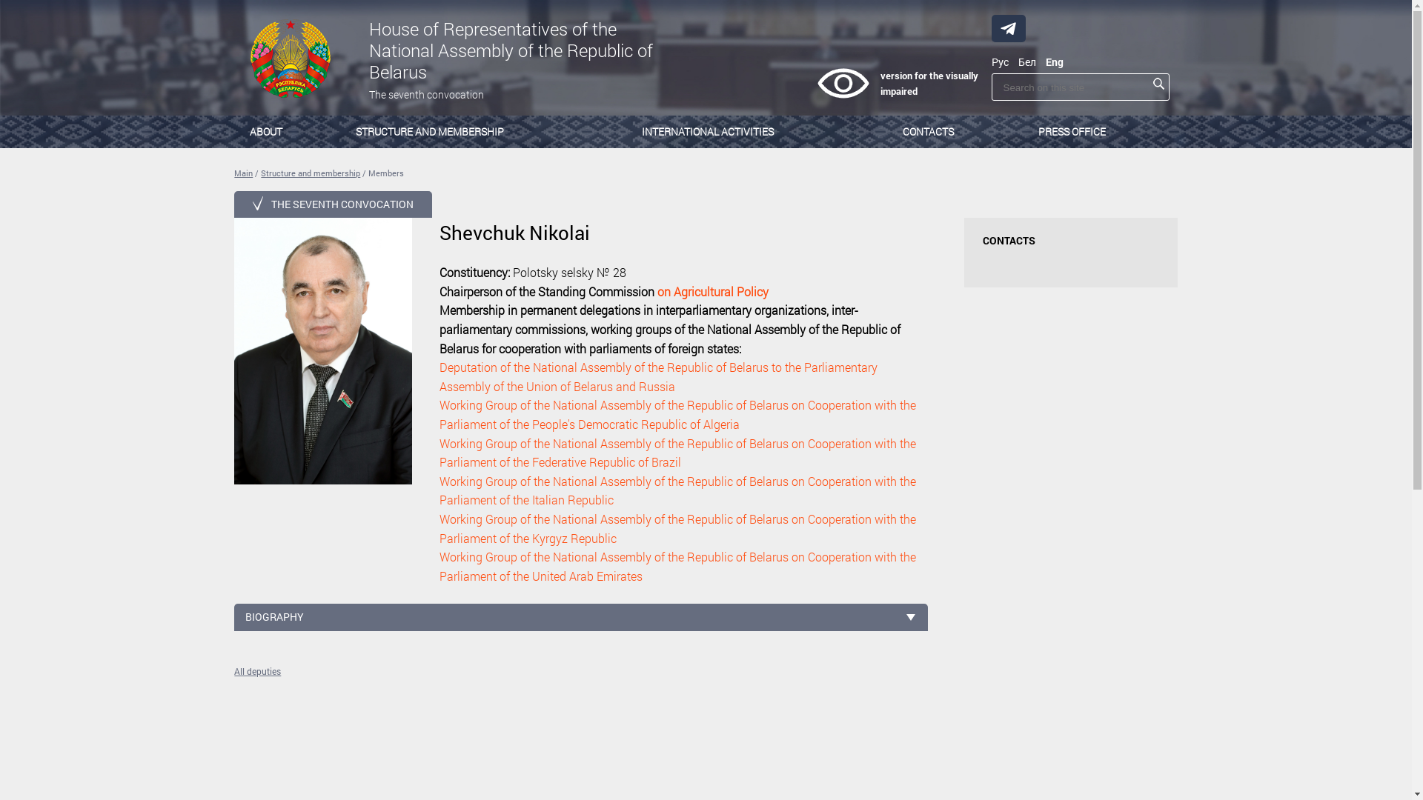 The height and width of the screenshot is (800, 1423). I want to click on Structure and membership, so click(311, 173).